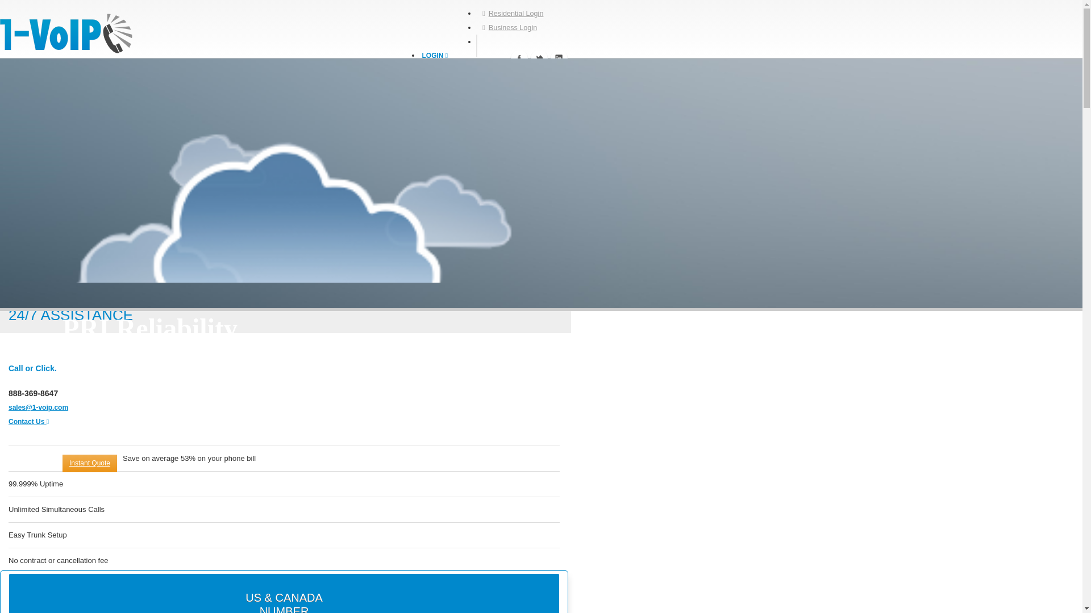 The image size is (1091, 613). I want to click on LOGIN, so click(434, 55).